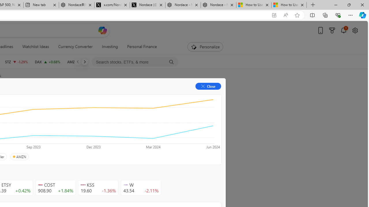  What do you see at coordinates (344, 30) in the screenshot?
I see `Notifications` at bounding box center [344, 30].